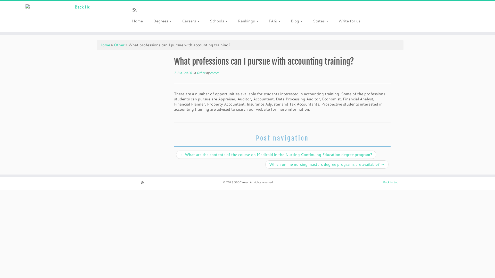 The height and width of the screenshot is (278, 495). What do you see at coordinates (391, 182) in the screenshot?
I see `Back to top` at bounding box center [391, 182].